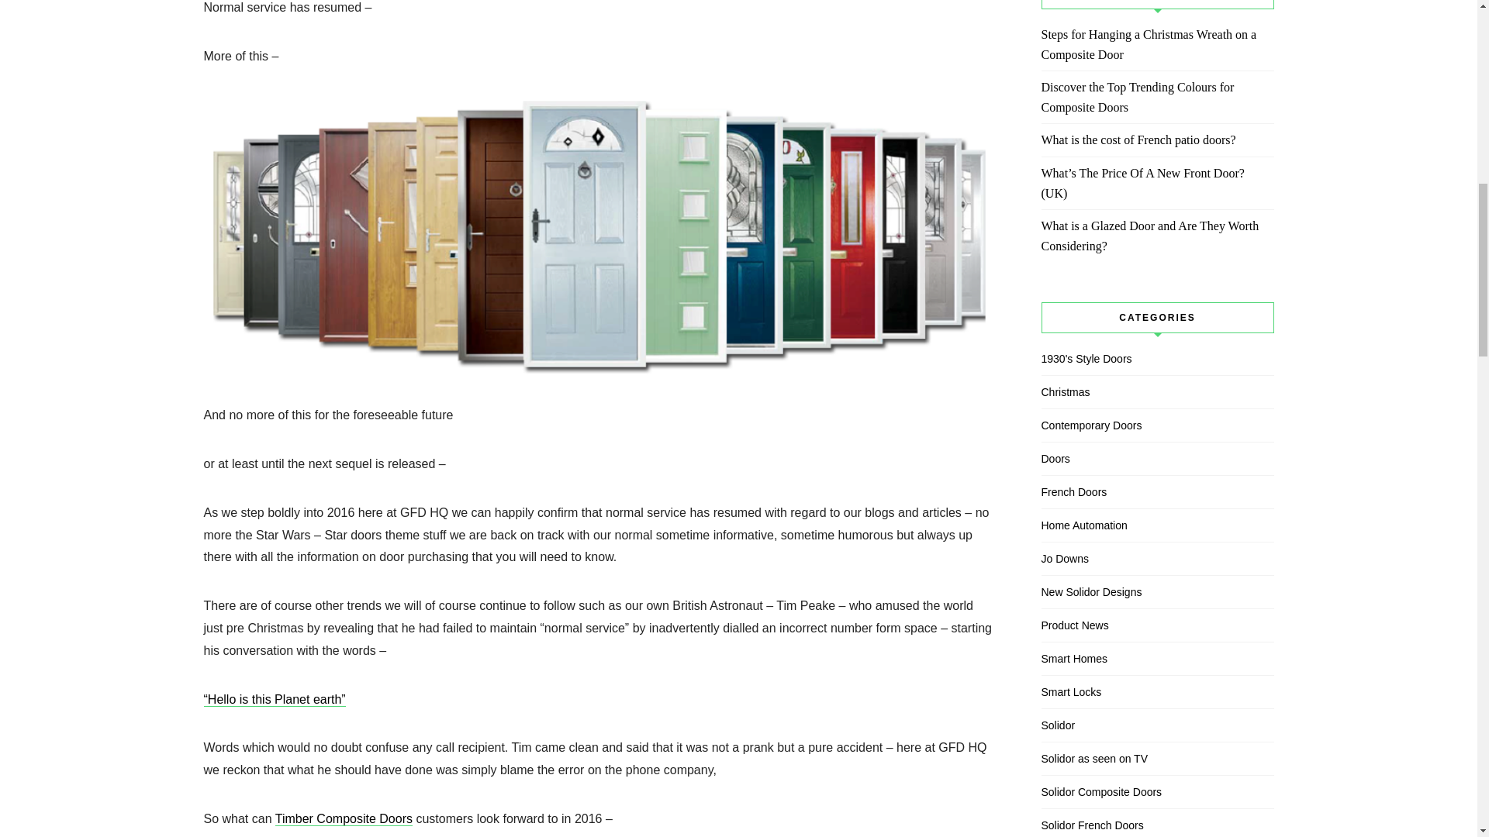 This screenshot has width=1489, height=837. What do you see at coordinates (1157, 45) in the screenshot?
I see `Steps for Hanging a Christmas Wreath on a Composite Door` at bounding box center [1157, 45].